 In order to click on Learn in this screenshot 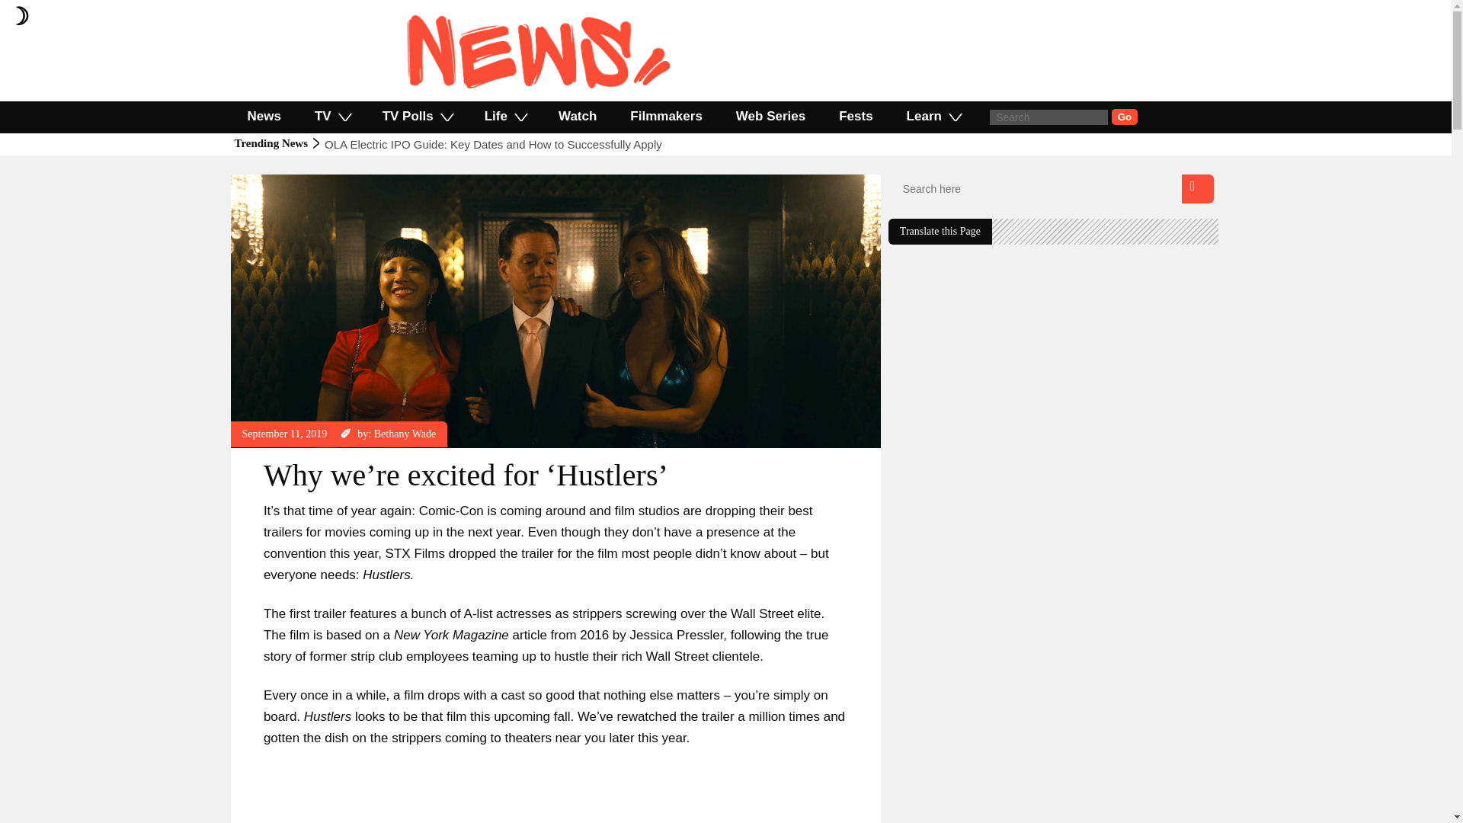, I will do `click(933, 116)`.